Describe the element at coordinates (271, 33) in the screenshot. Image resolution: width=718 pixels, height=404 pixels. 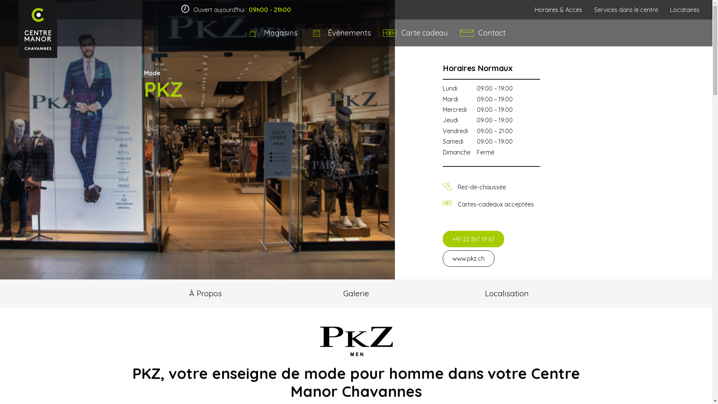
I see `Magasins` at that location.